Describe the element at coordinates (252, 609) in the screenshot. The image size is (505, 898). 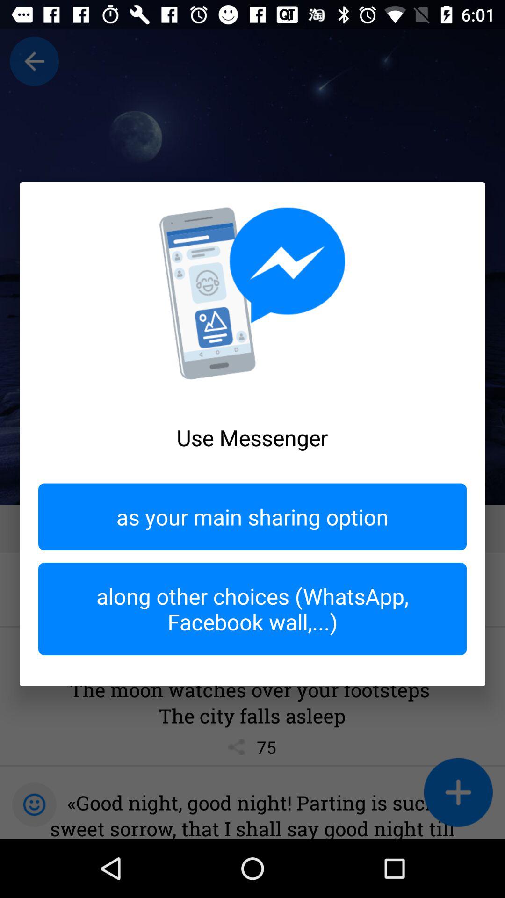
I see `open along other choices at the bottom` at that location.